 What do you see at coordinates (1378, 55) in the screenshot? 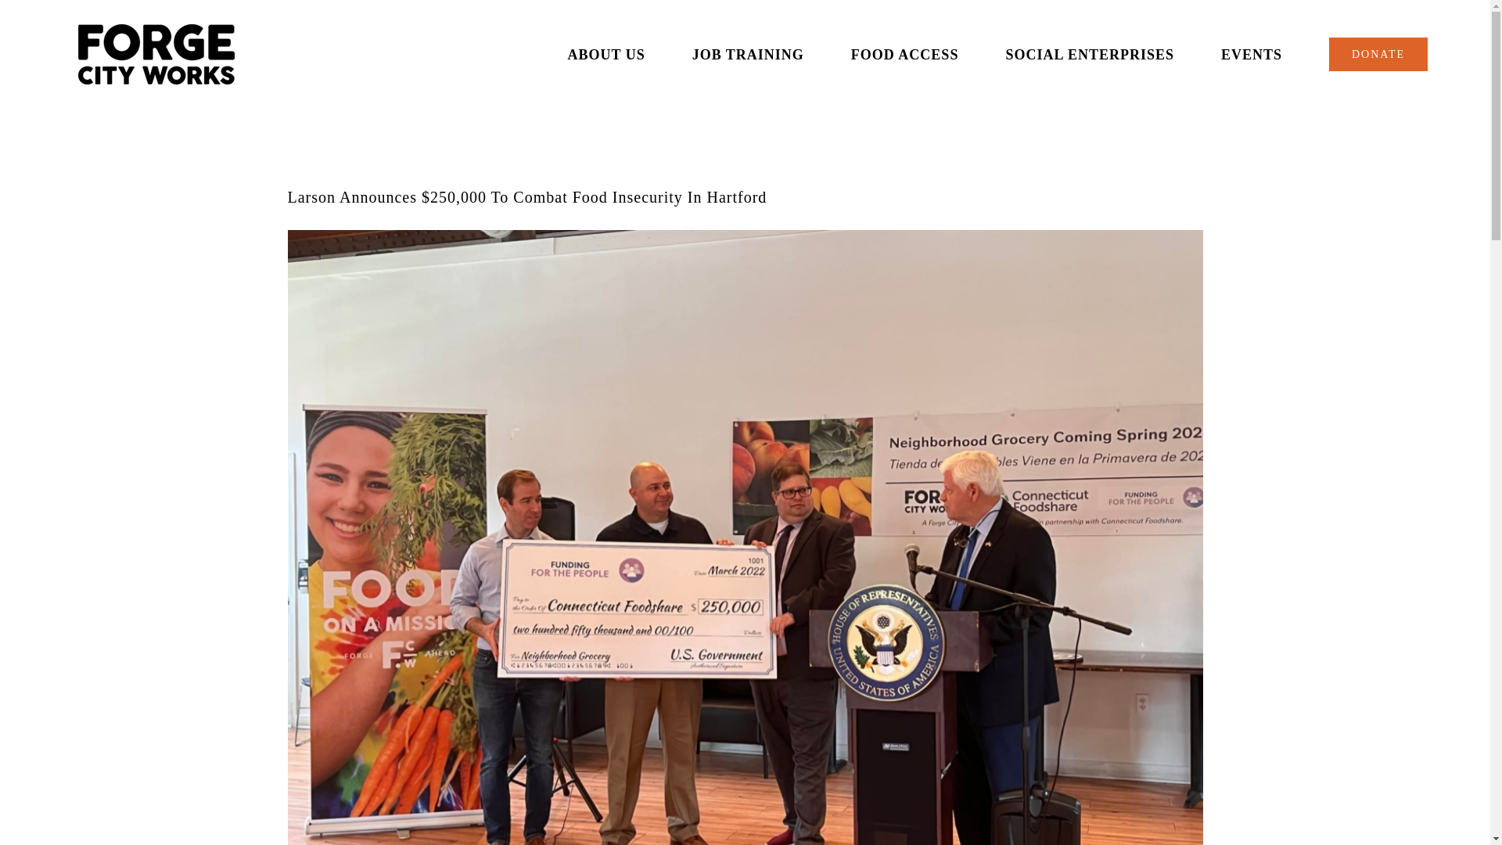
I see `DONATE` at bounding box center [1378, 55].